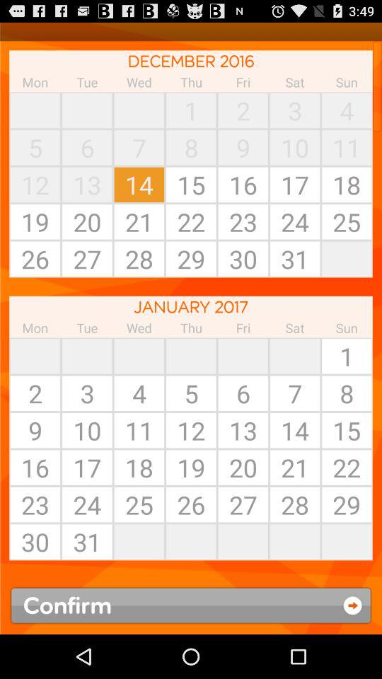 The width and height of the screenshot is (382, 679). What do you see at coordinates (87, 258) in the screenshot?
I see `click the number 27 which is on tuesday` at bounding box center [87, 258].